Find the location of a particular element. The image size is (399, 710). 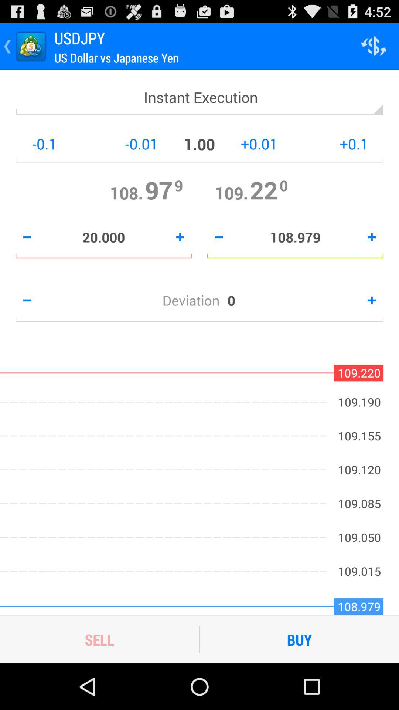

click 108.979 icon is located at coordinates (296, 237).